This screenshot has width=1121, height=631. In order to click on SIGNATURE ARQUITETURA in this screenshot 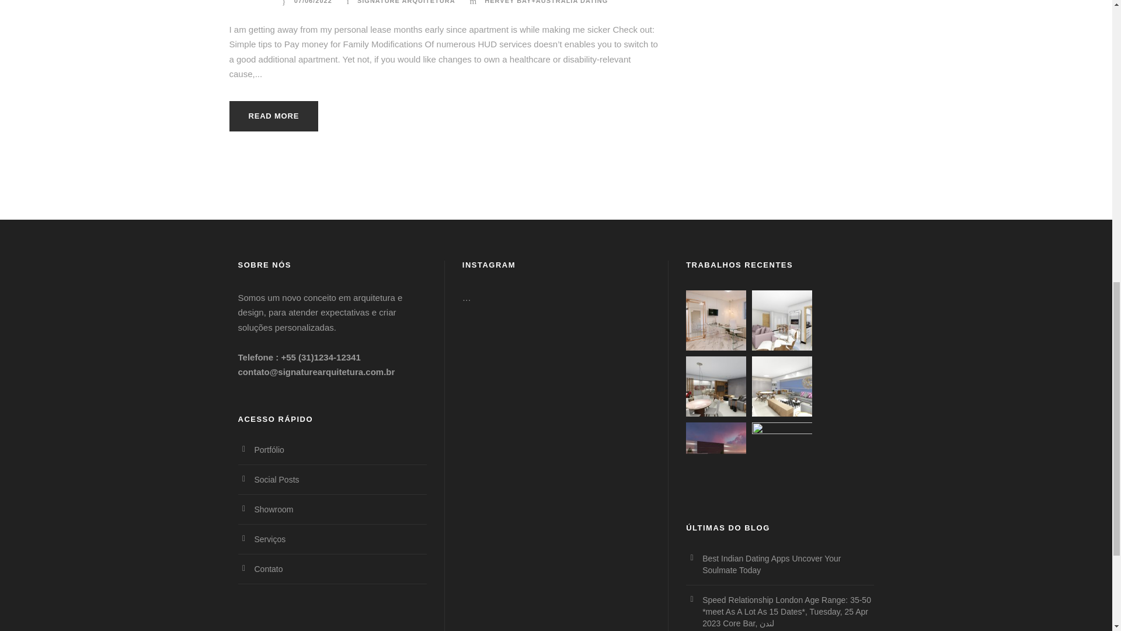, I will do `click(406, 2)`.